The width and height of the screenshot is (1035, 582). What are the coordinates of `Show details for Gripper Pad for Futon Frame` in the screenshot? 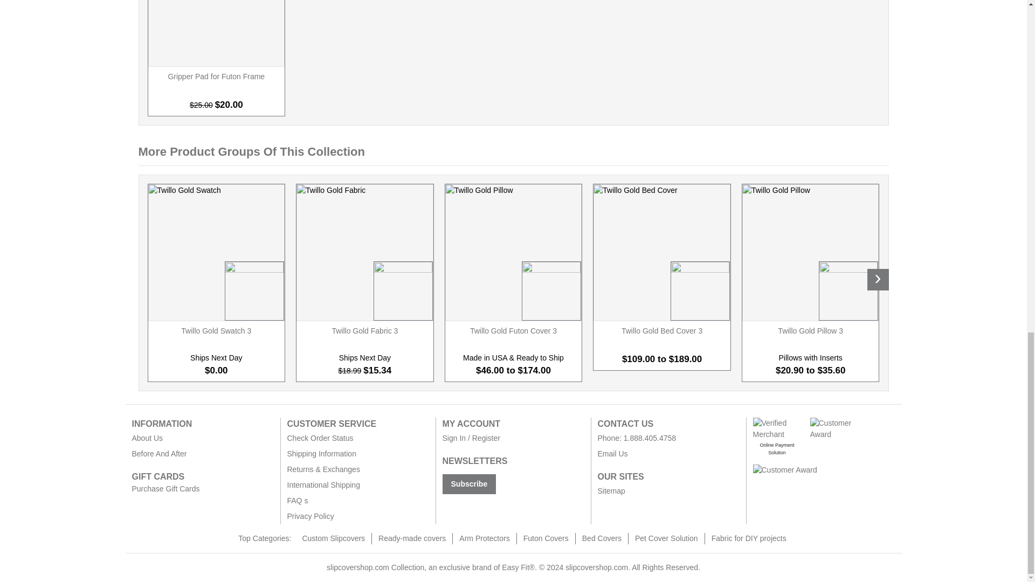 It's located at (217, 33).